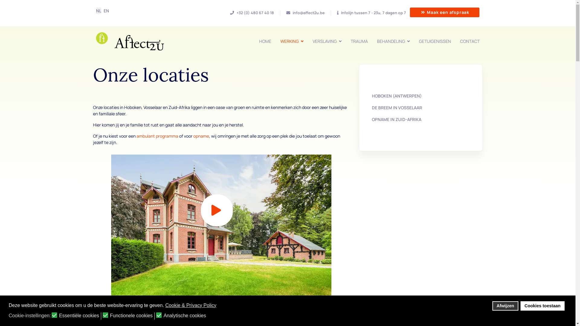 This screenshot has width=580, height=326. Describe the element at coordinates (106, 11) in the screenshot. I see `EN` at that location.